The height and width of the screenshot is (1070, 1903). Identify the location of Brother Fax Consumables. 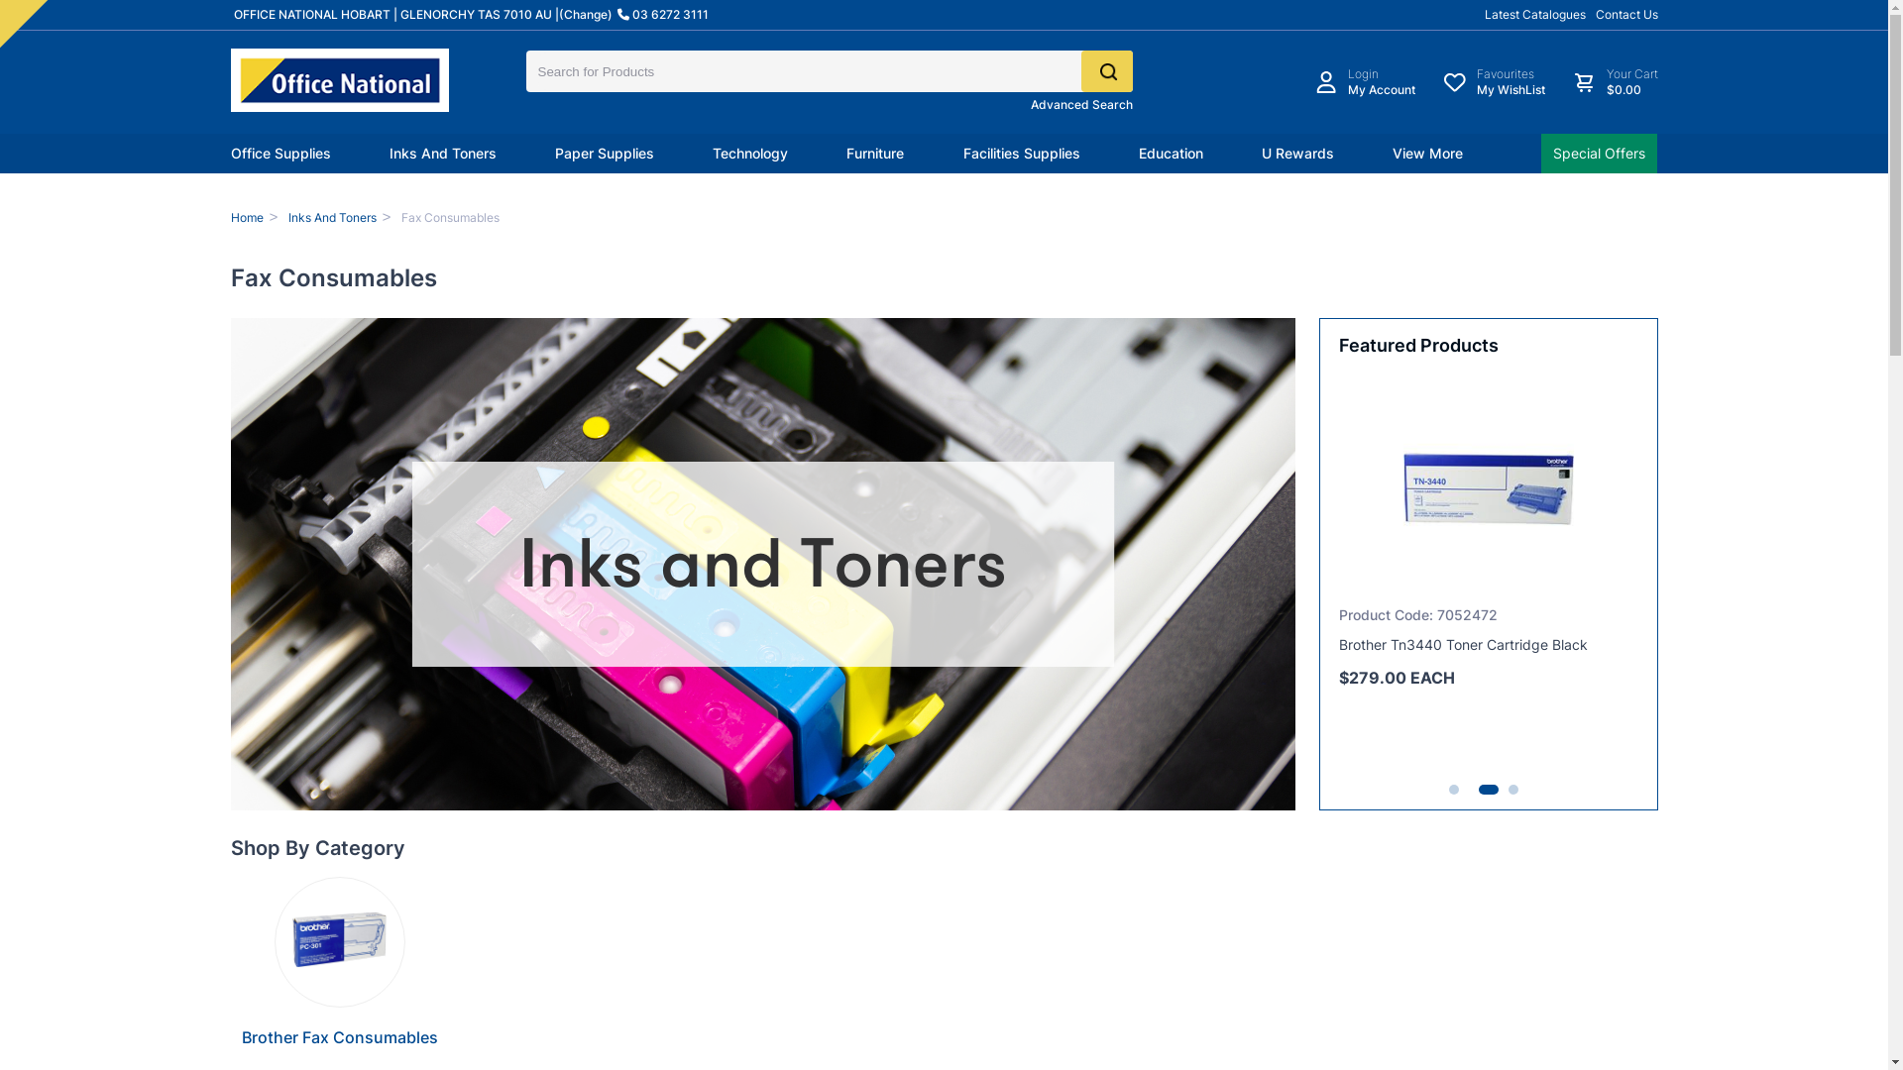
(340, 1037).